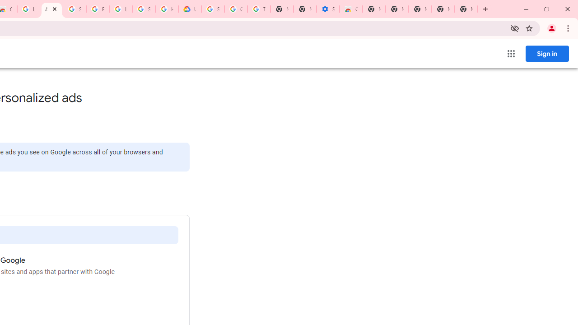 This screenshot has width=578, height=325. Describe the element at coordinates (466, 9) in the screenshot. I see `New Tab` at that location.